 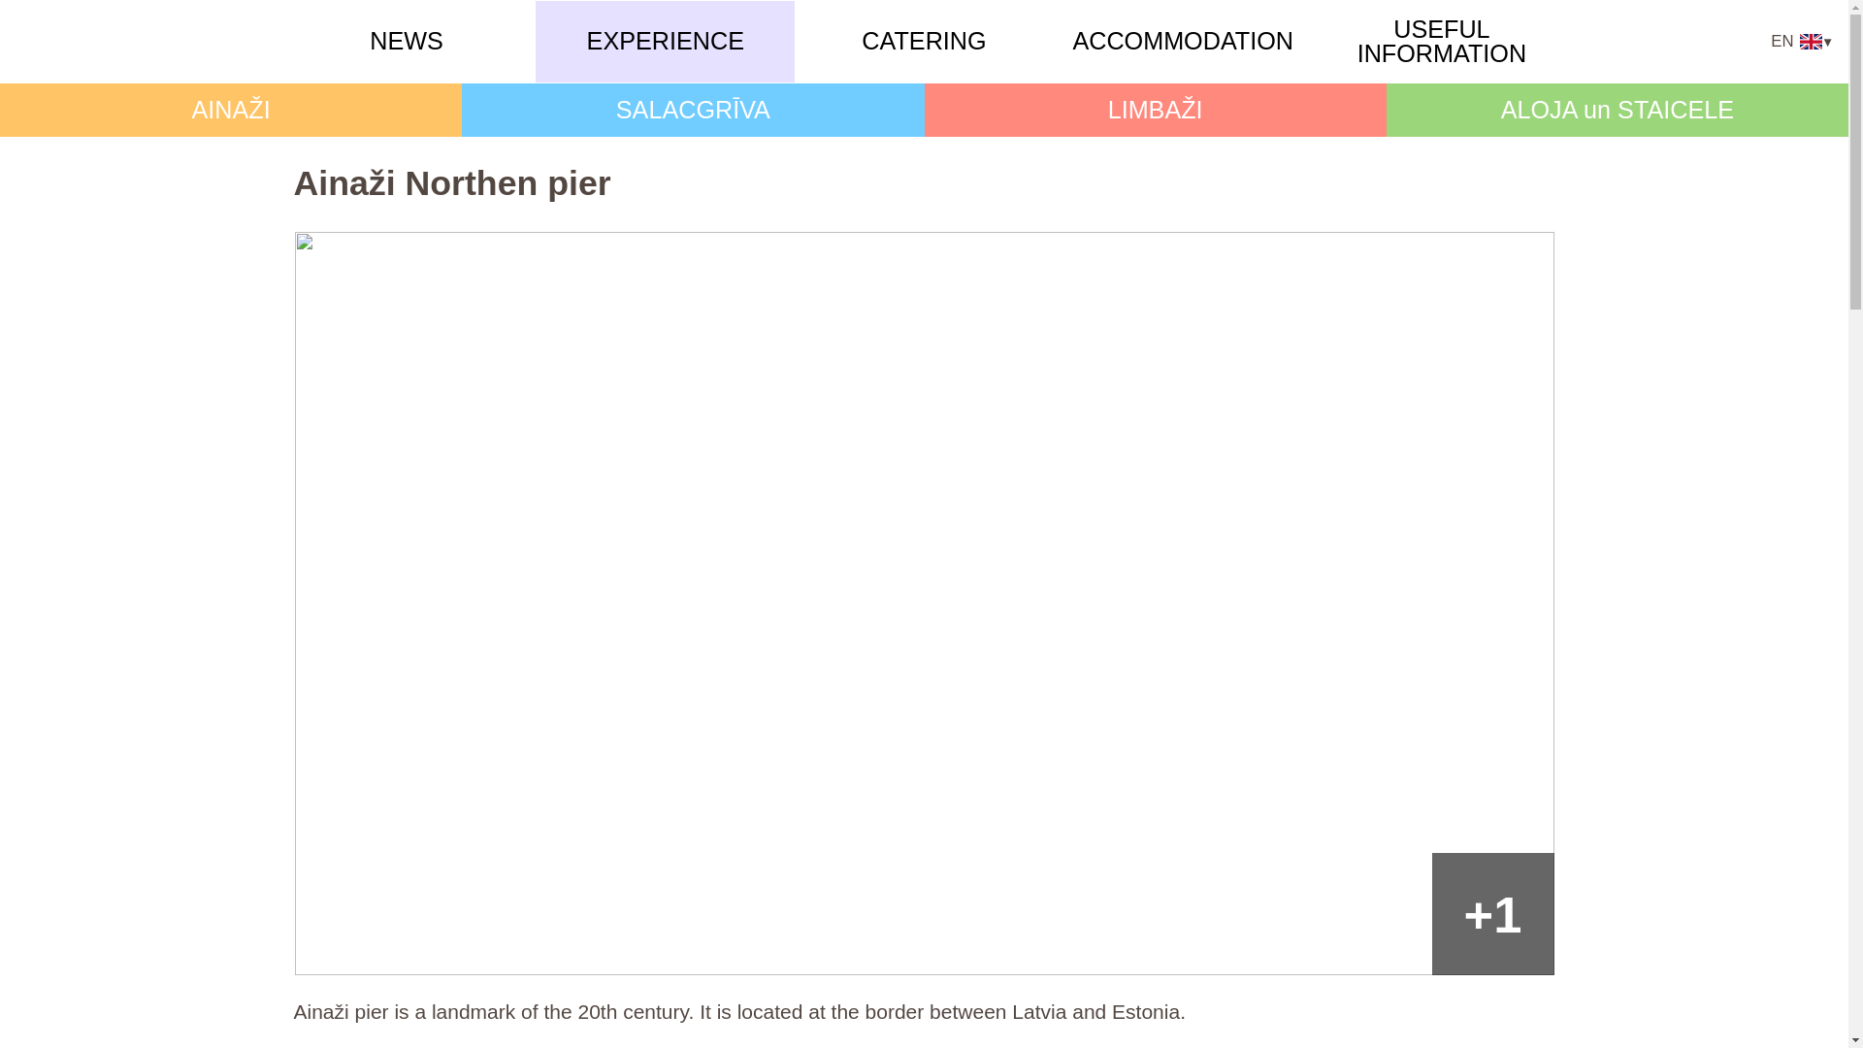 I want to click on ALOJA un STAICELE, so click(x=1618, y=111).